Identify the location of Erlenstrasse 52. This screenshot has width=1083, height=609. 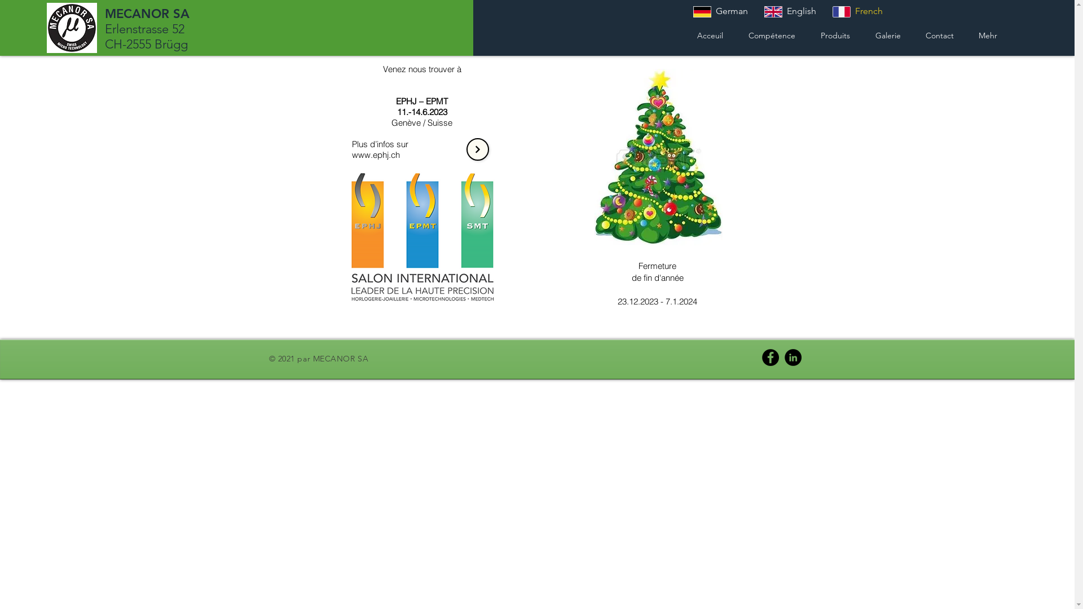
(144, 29).